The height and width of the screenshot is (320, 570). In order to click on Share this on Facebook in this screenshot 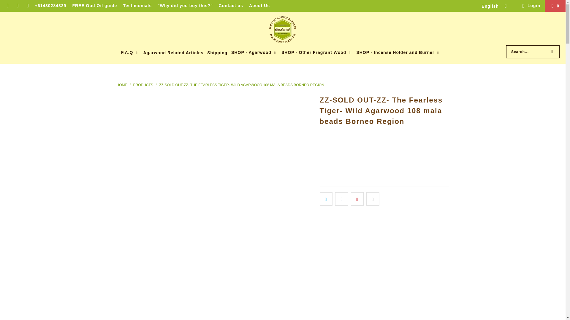, I will do `click(341, 199)`.